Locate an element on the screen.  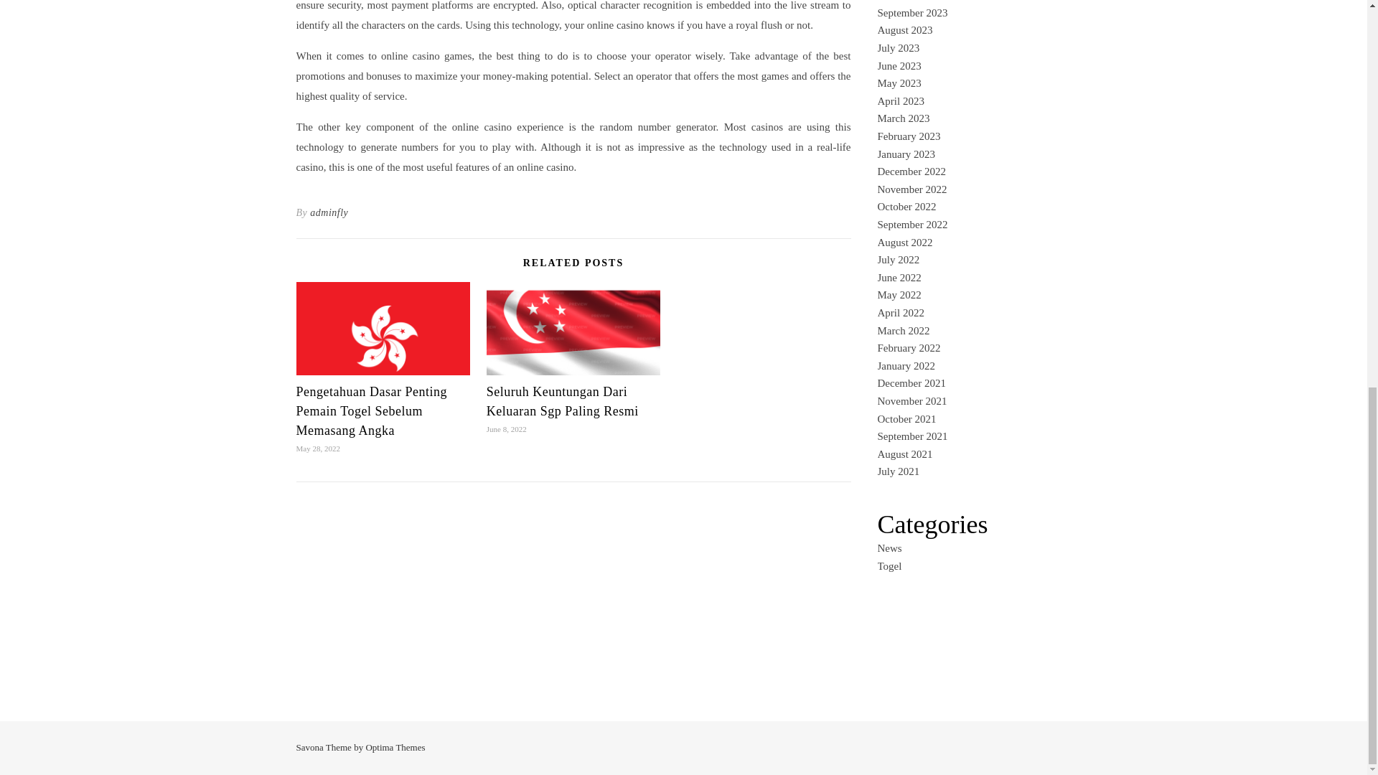
July 2023 is located at coordinates (897, 47).